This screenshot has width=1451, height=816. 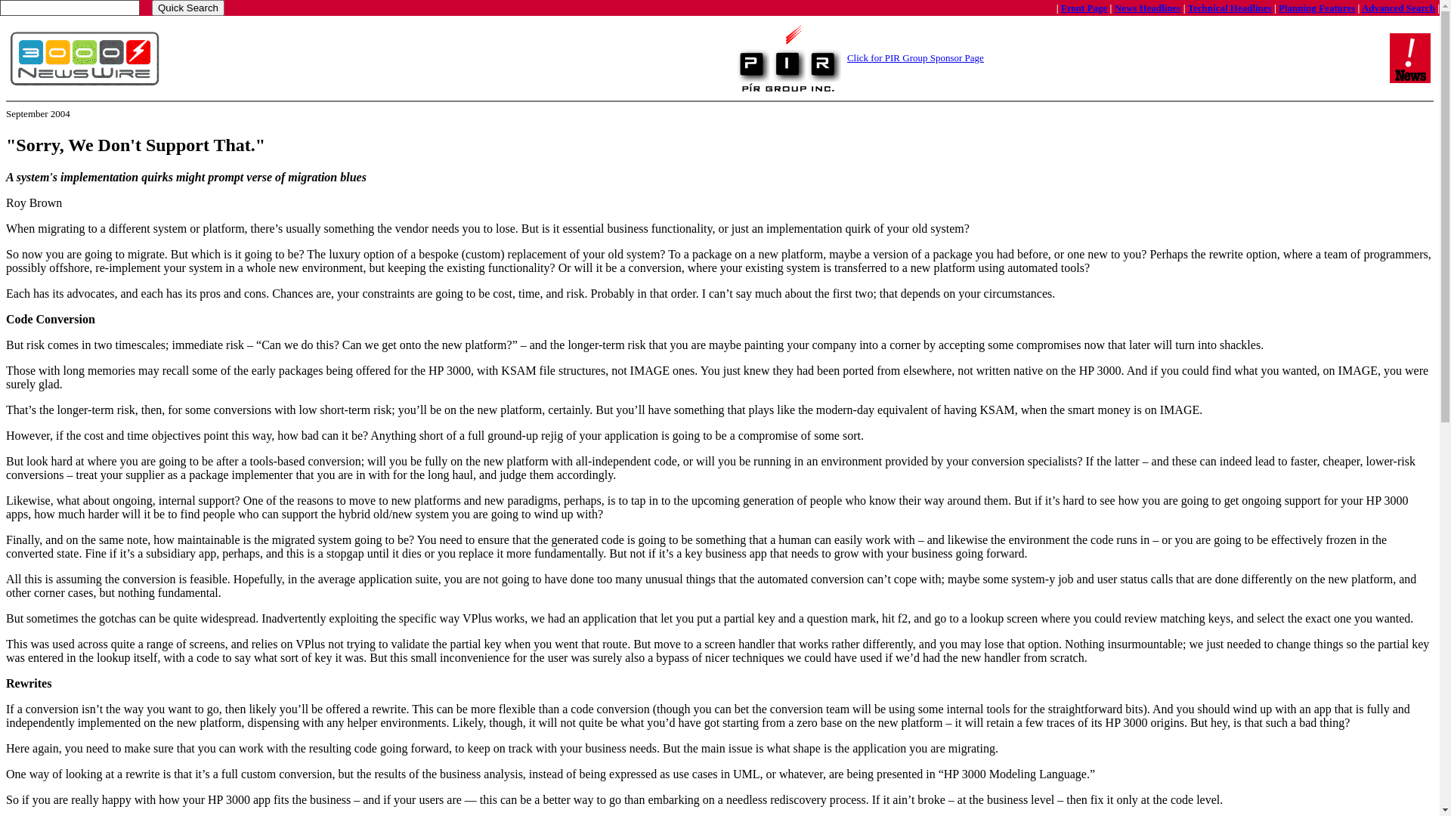 What do you see at coordinates (1084, 8) in the screenshot?
I see `Front Page` at bounding box center [1084, 8].